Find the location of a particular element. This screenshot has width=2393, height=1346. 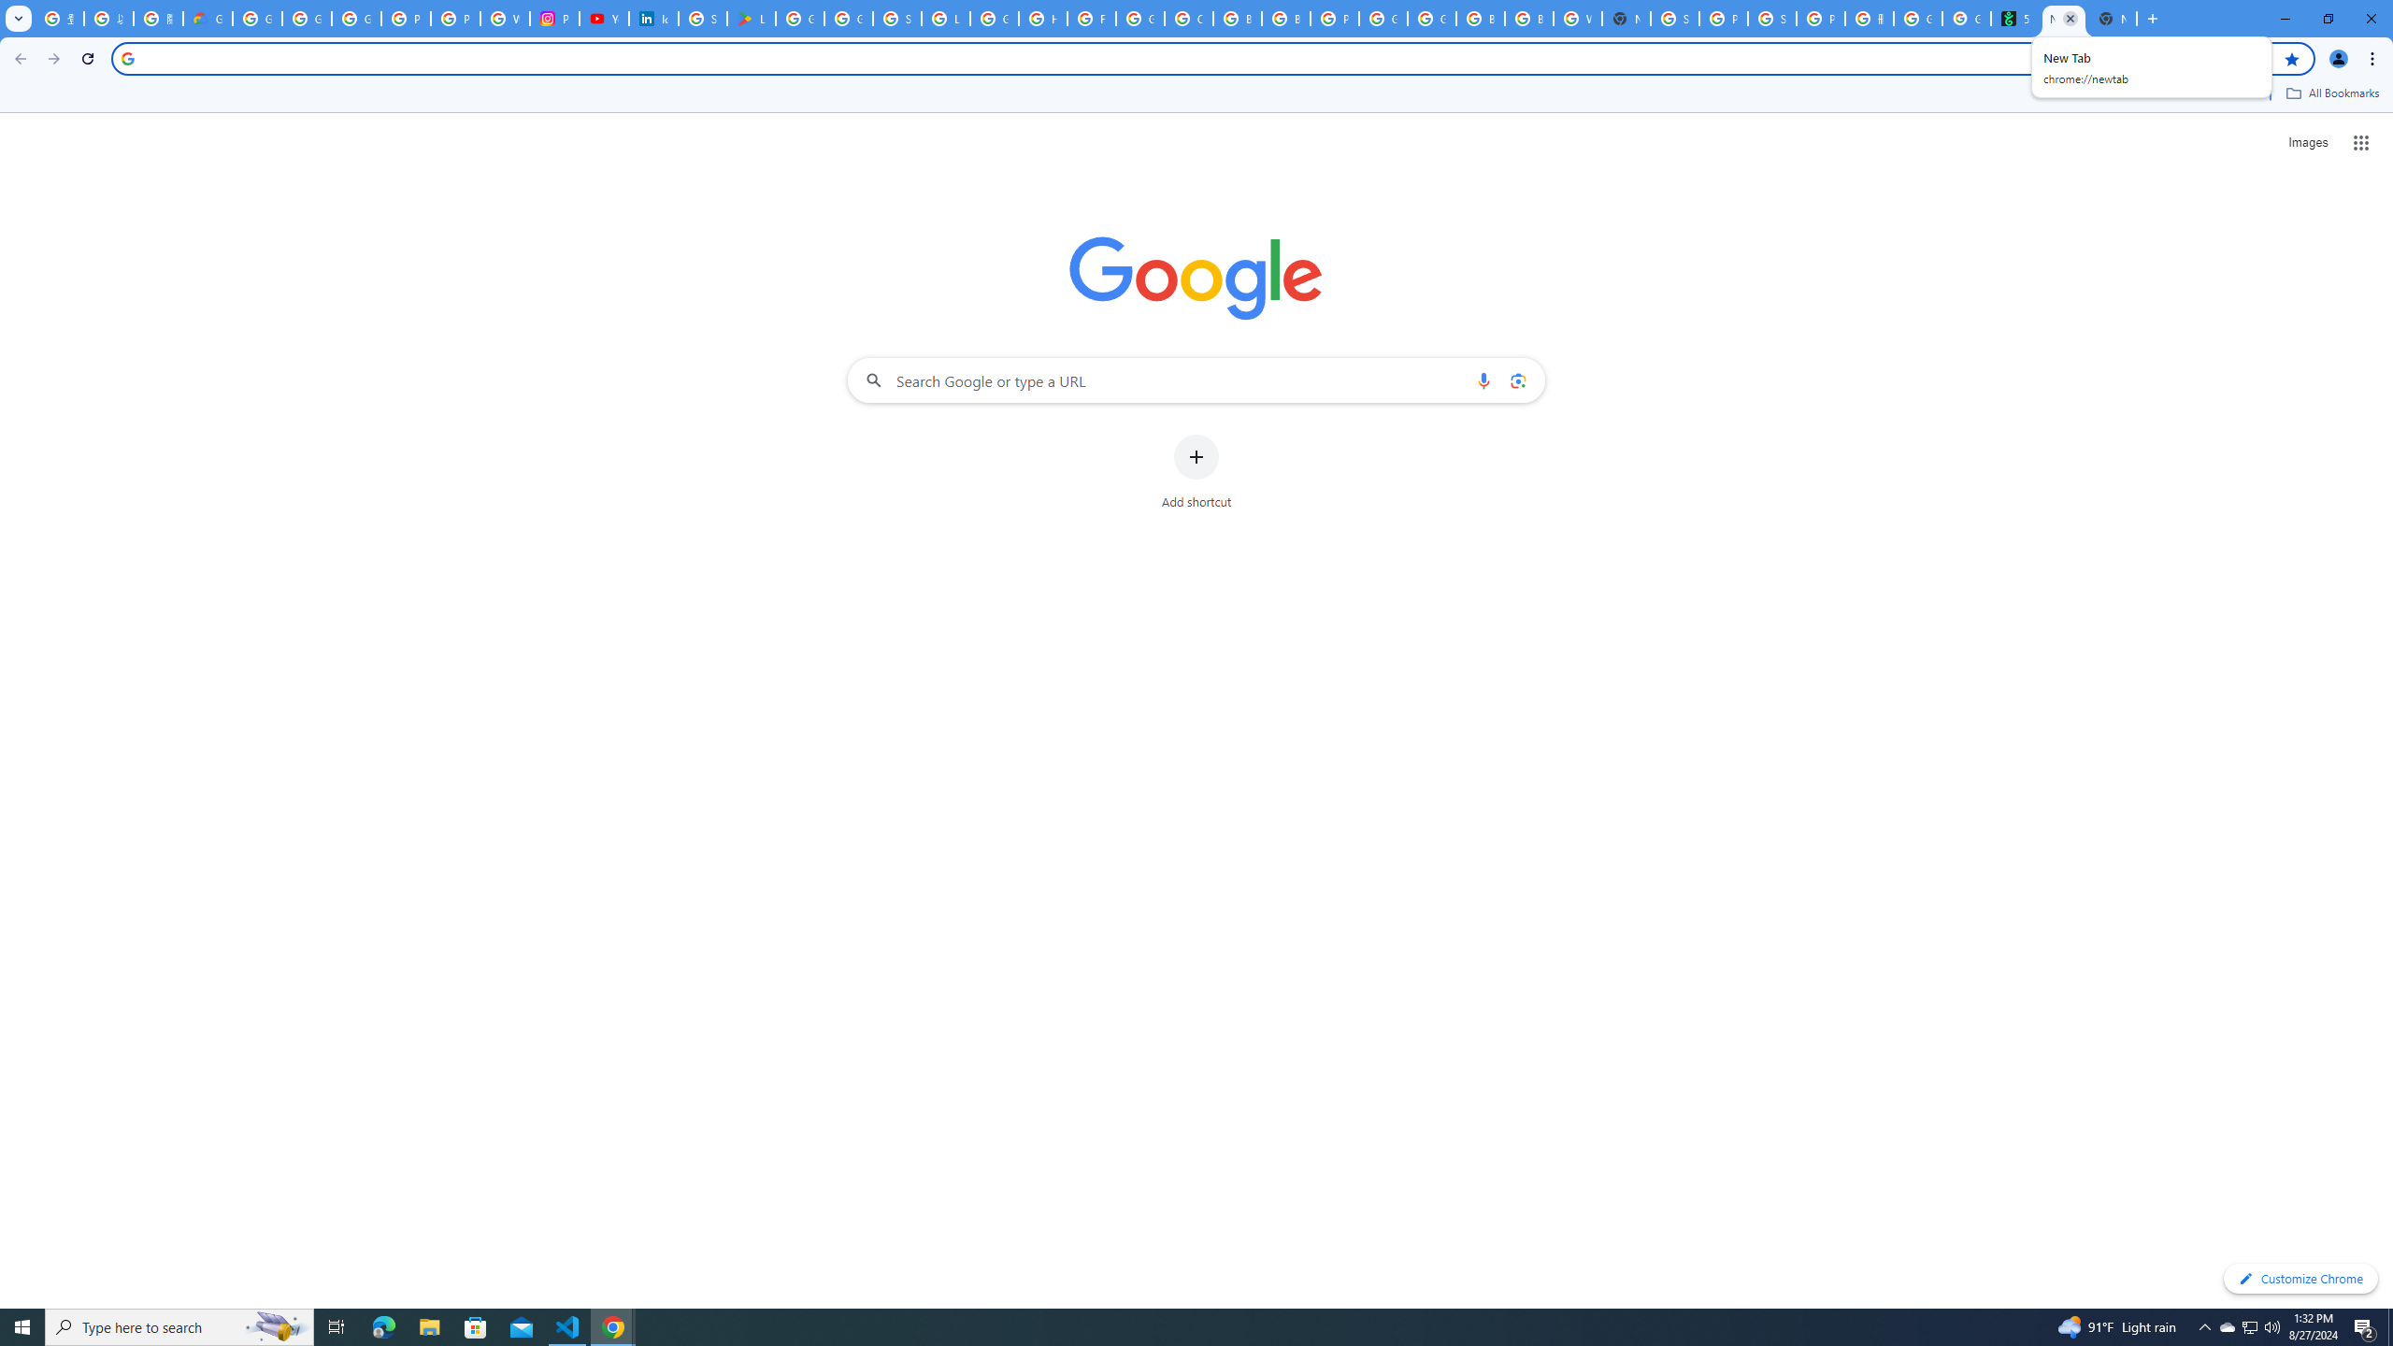

Privacy Help Center - Policies Help is located at coordinates (456, 19).